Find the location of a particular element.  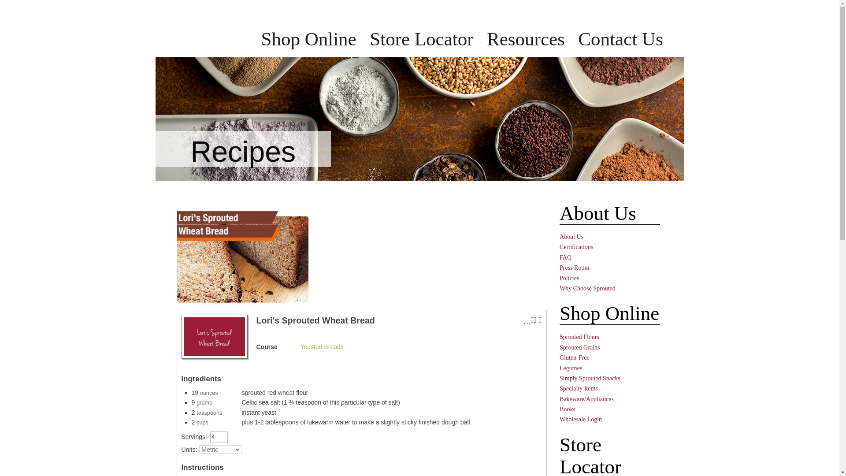

Press Room is located at coordinates (574, 268).